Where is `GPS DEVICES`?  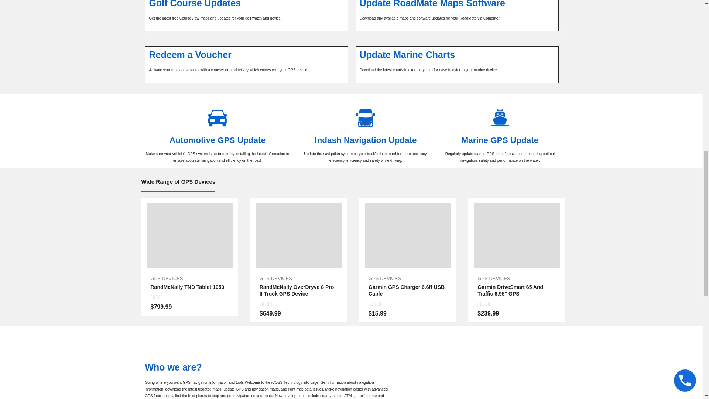 GPS DEVICES is located at coordinates (385, 279).